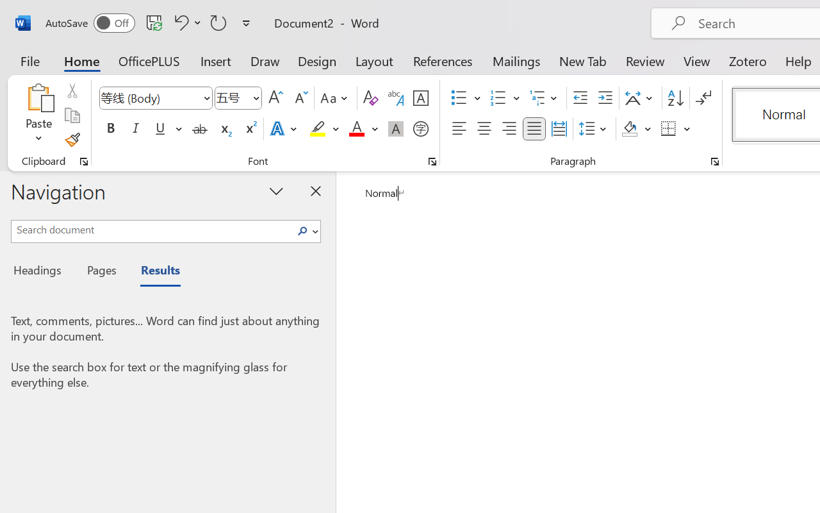 This screenshot has height=513, width=820. I want to click on Repeat Style, so click(218, 22).